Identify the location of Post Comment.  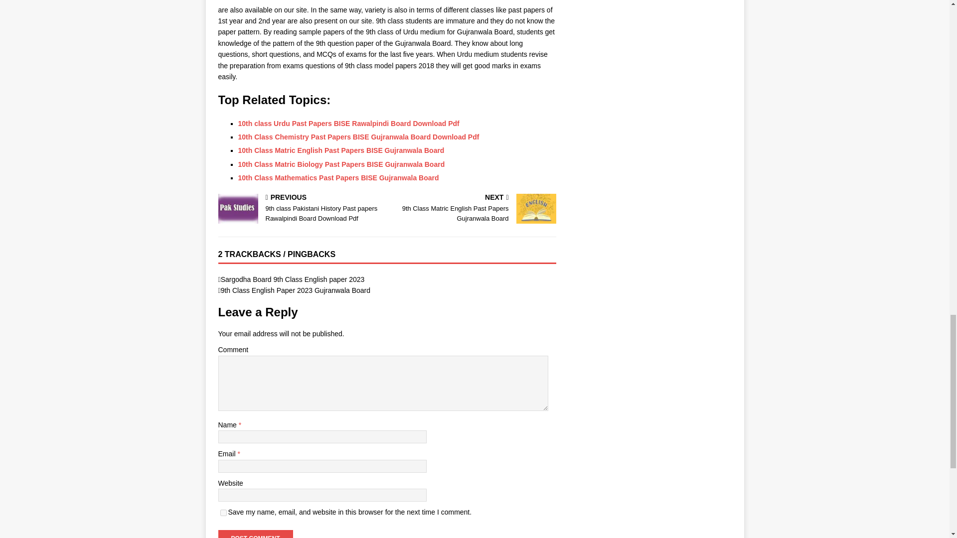
(255, 534).